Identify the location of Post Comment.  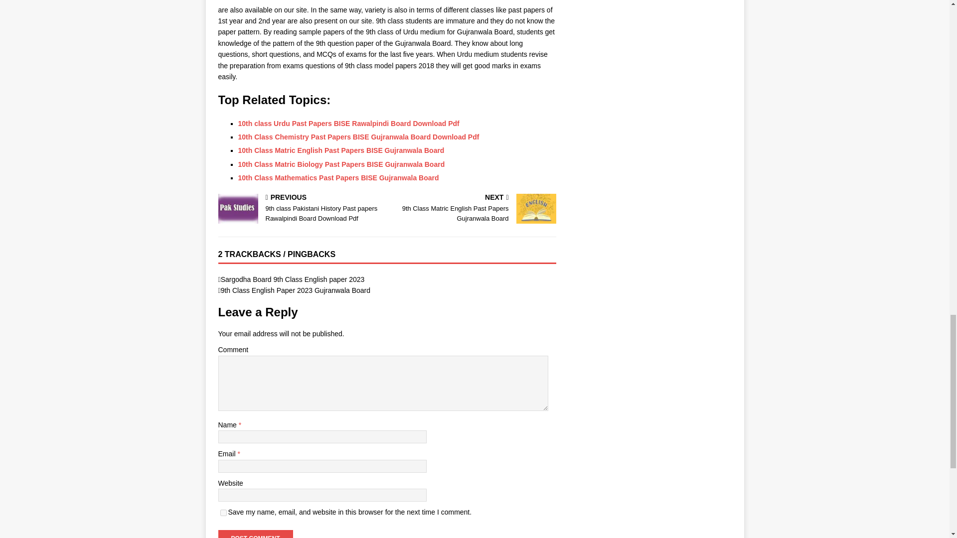
(255, 534).